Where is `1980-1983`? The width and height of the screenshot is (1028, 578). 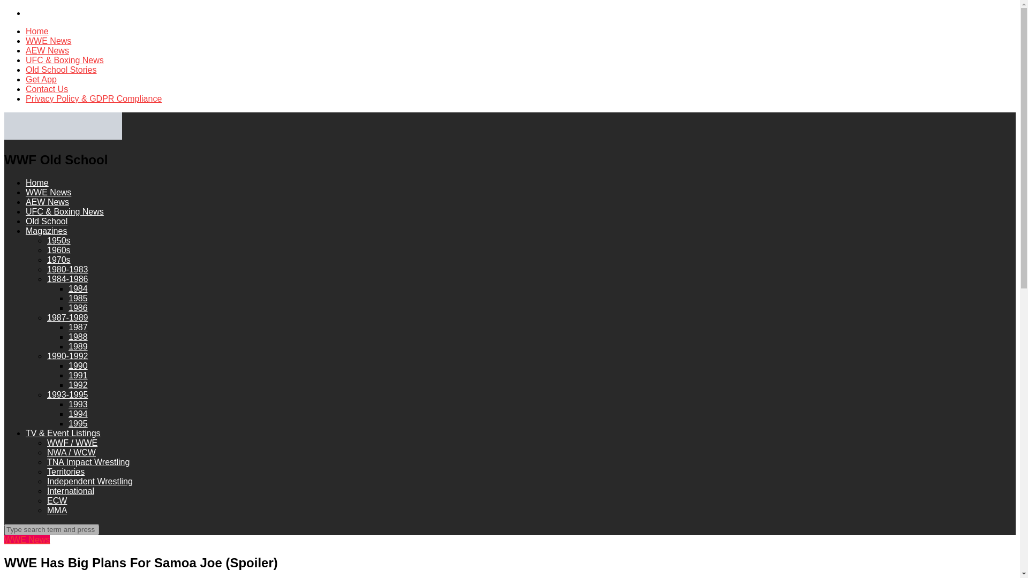
1980-1983 is located at coordinates (67, 269).